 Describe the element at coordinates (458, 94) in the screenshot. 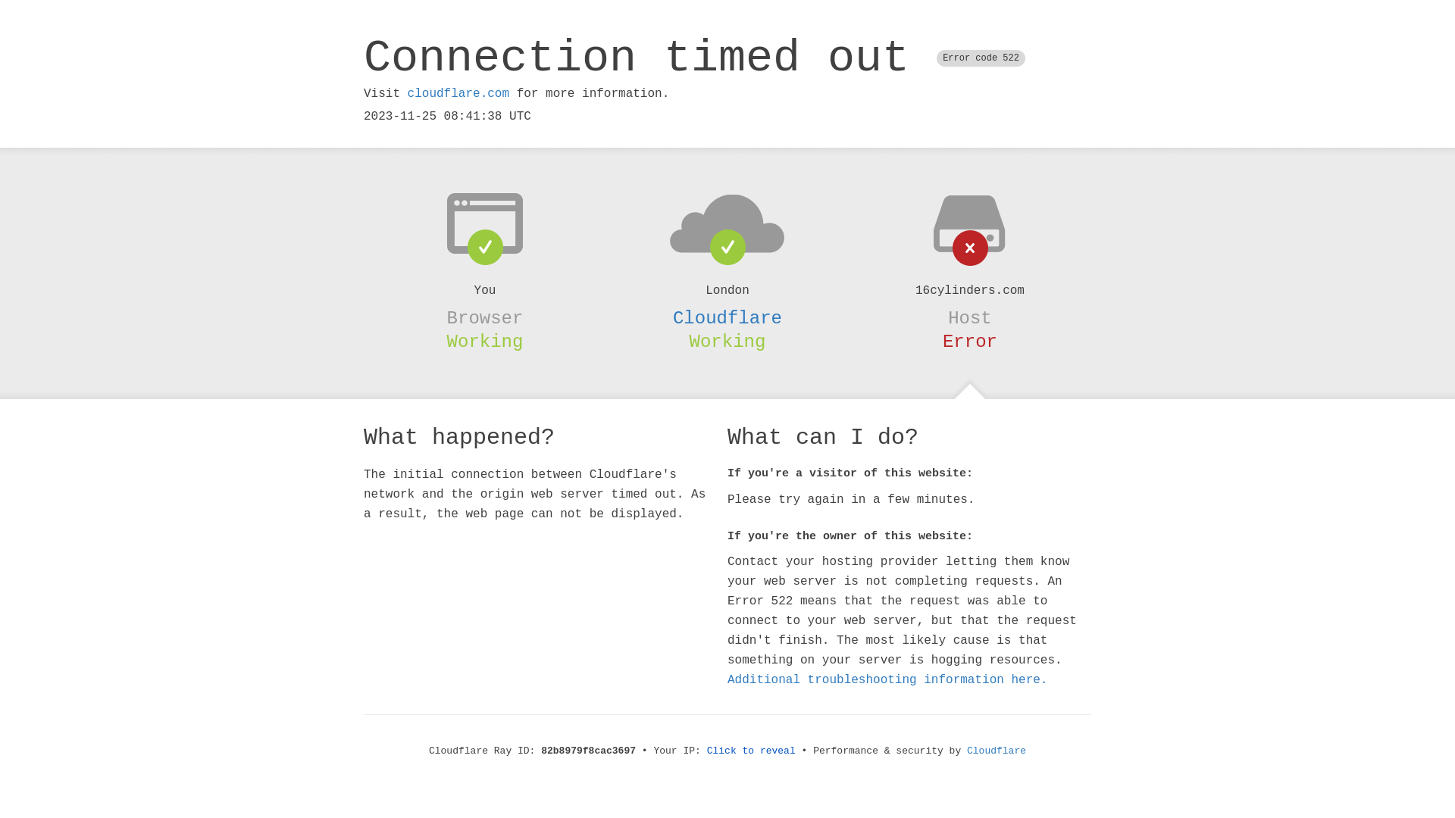

I see `cloudflare.com` at that location.